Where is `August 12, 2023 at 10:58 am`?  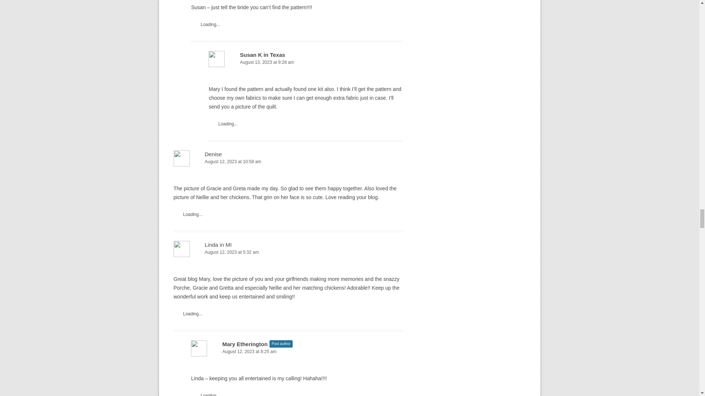 August 12, 2023 at 10:58 am is located at coordinates (288, 162).